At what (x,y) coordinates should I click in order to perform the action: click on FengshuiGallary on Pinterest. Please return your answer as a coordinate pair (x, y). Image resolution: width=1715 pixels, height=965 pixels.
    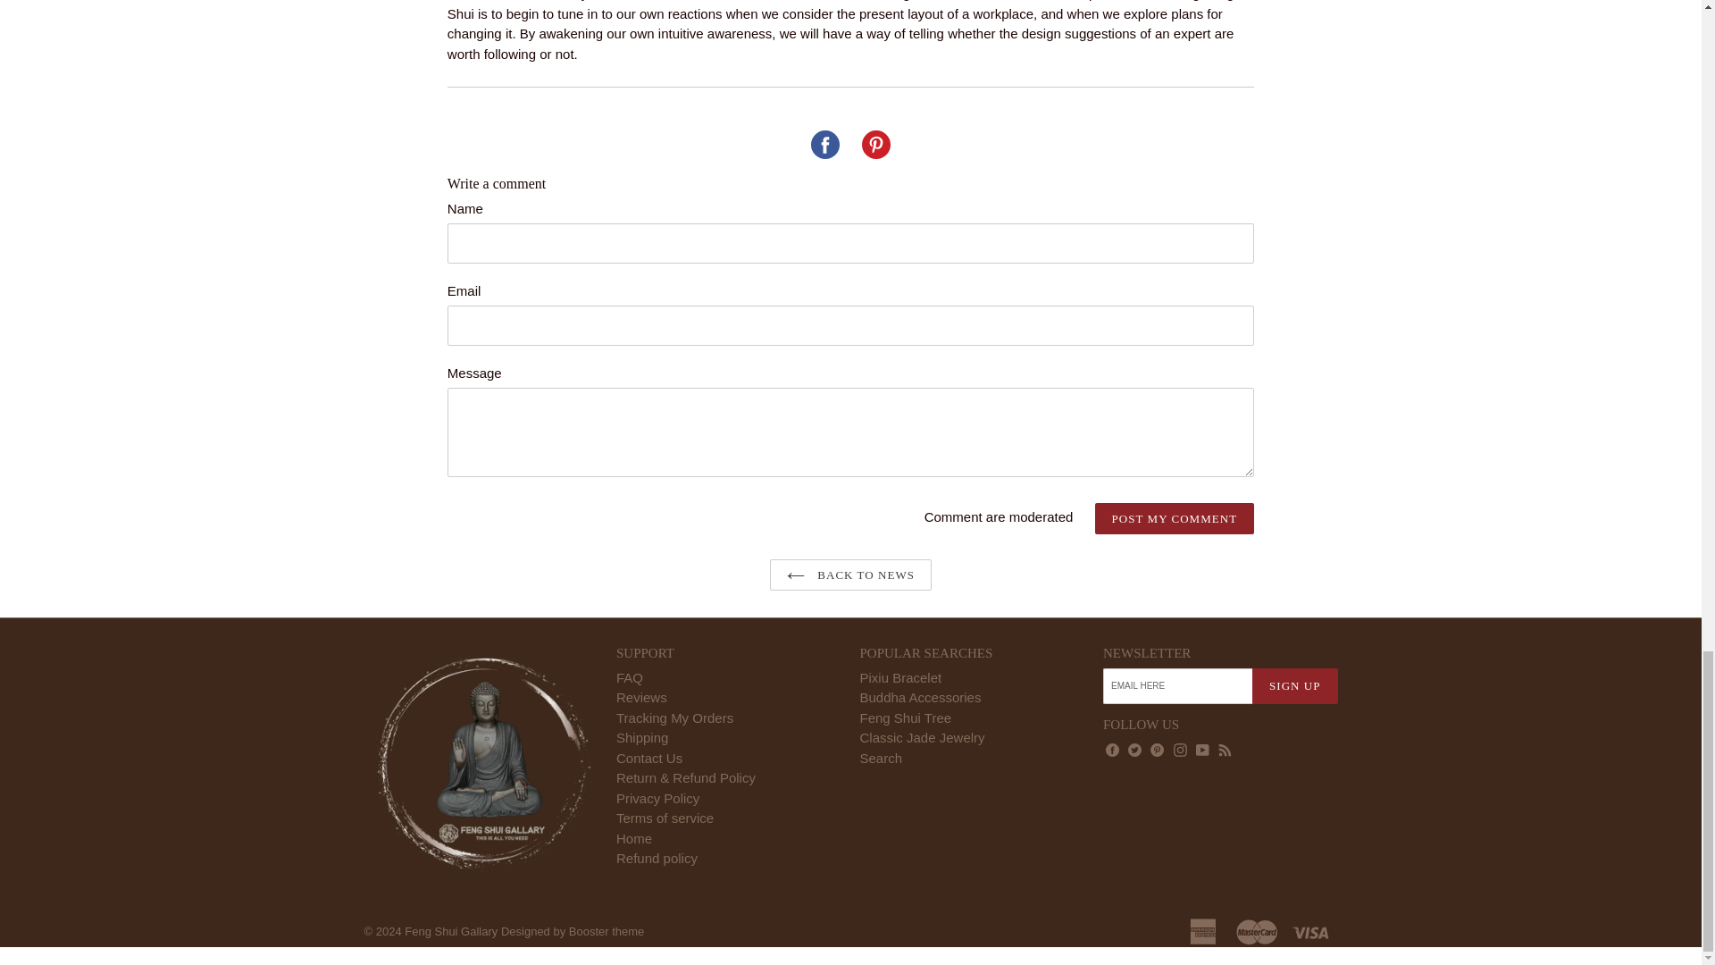
    Looking at the image, I should click on (1156, 751).